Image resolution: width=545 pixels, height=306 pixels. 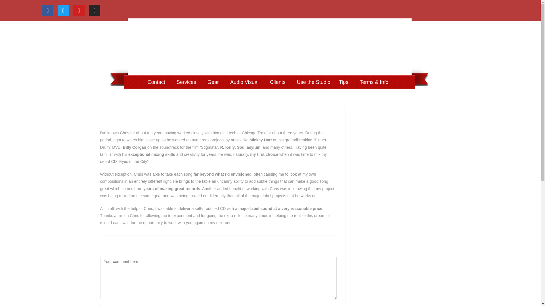 I want to click on Gear, so click(x=215, y=82).